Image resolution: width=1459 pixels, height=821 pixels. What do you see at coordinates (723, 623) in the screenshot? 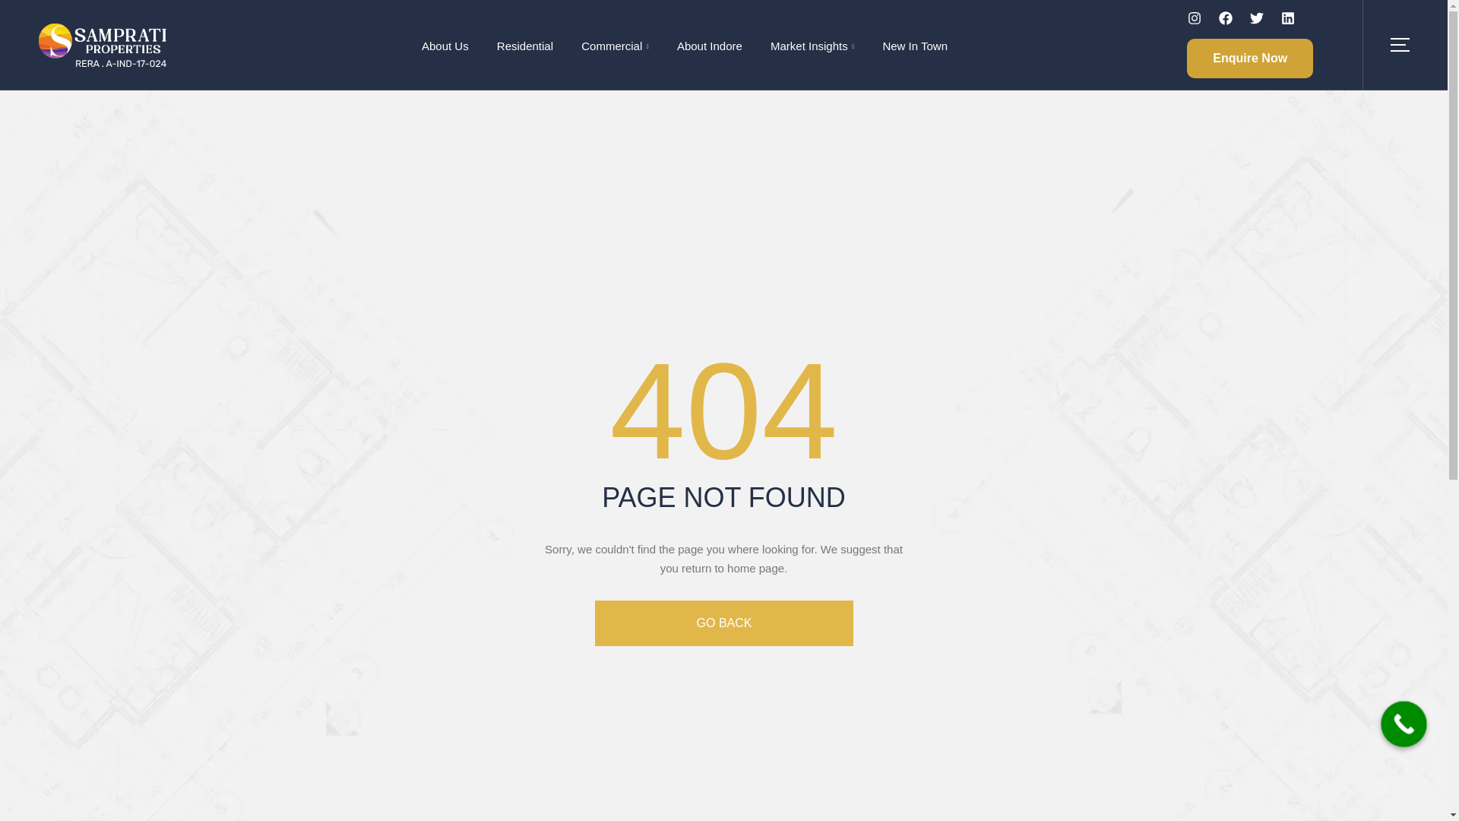
I see `GO BACK` at bounding box center [723, 623].